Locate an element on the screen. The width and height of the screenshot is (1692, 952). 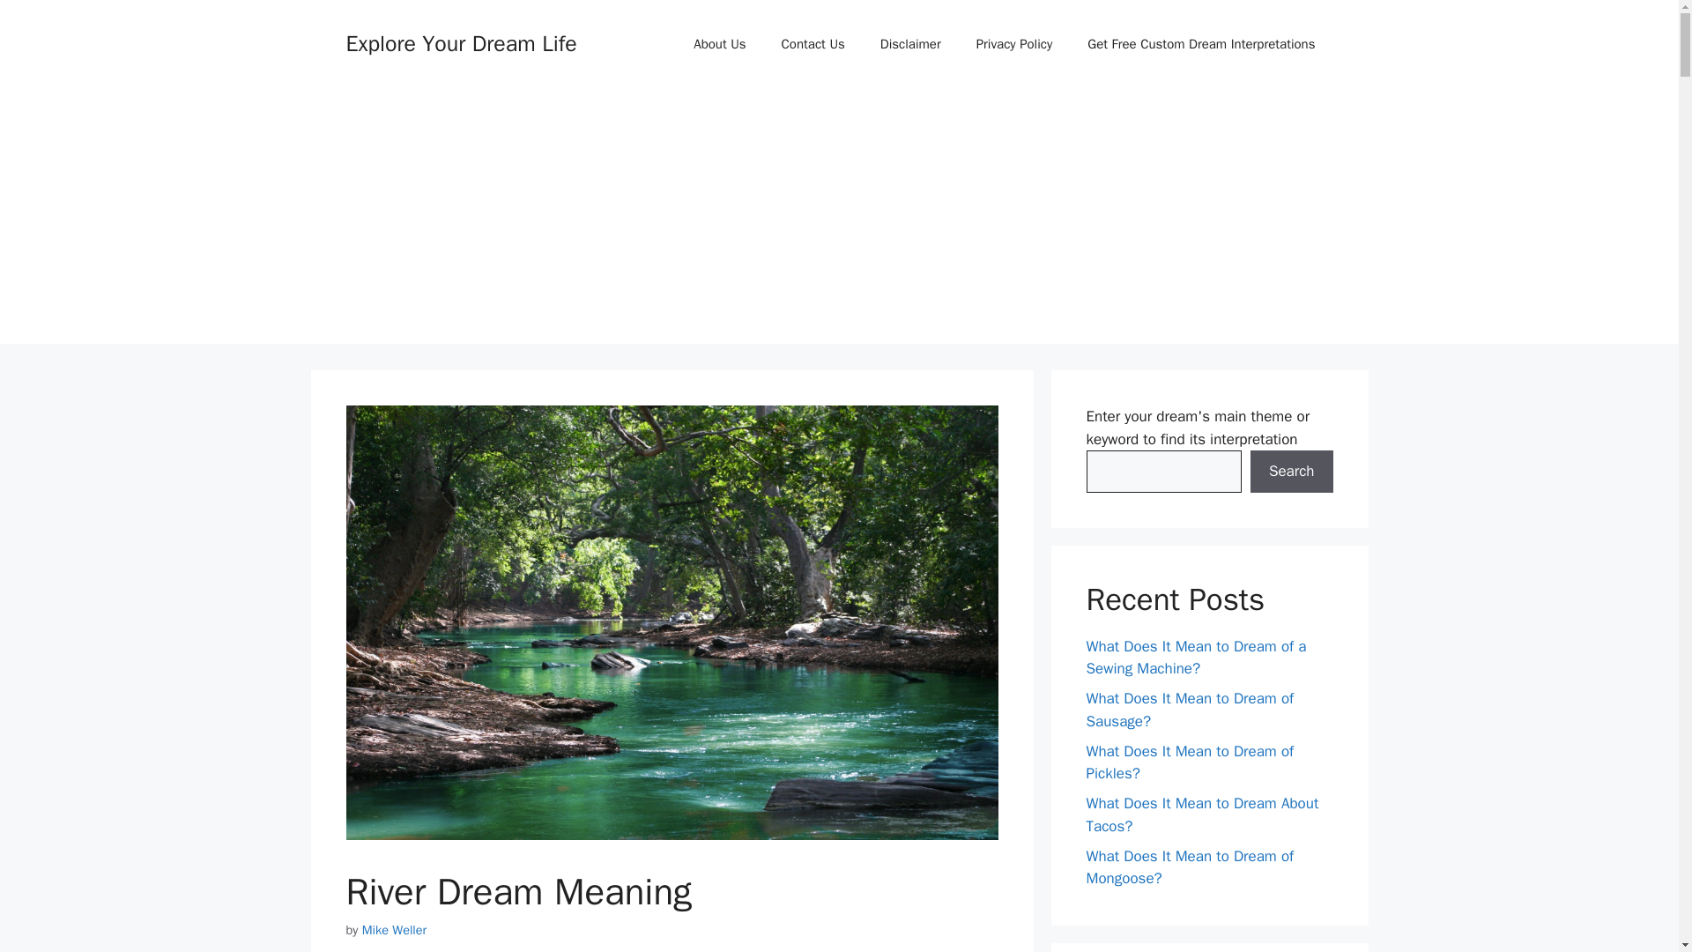
Mike Weller is located at coordinates (395, 929).